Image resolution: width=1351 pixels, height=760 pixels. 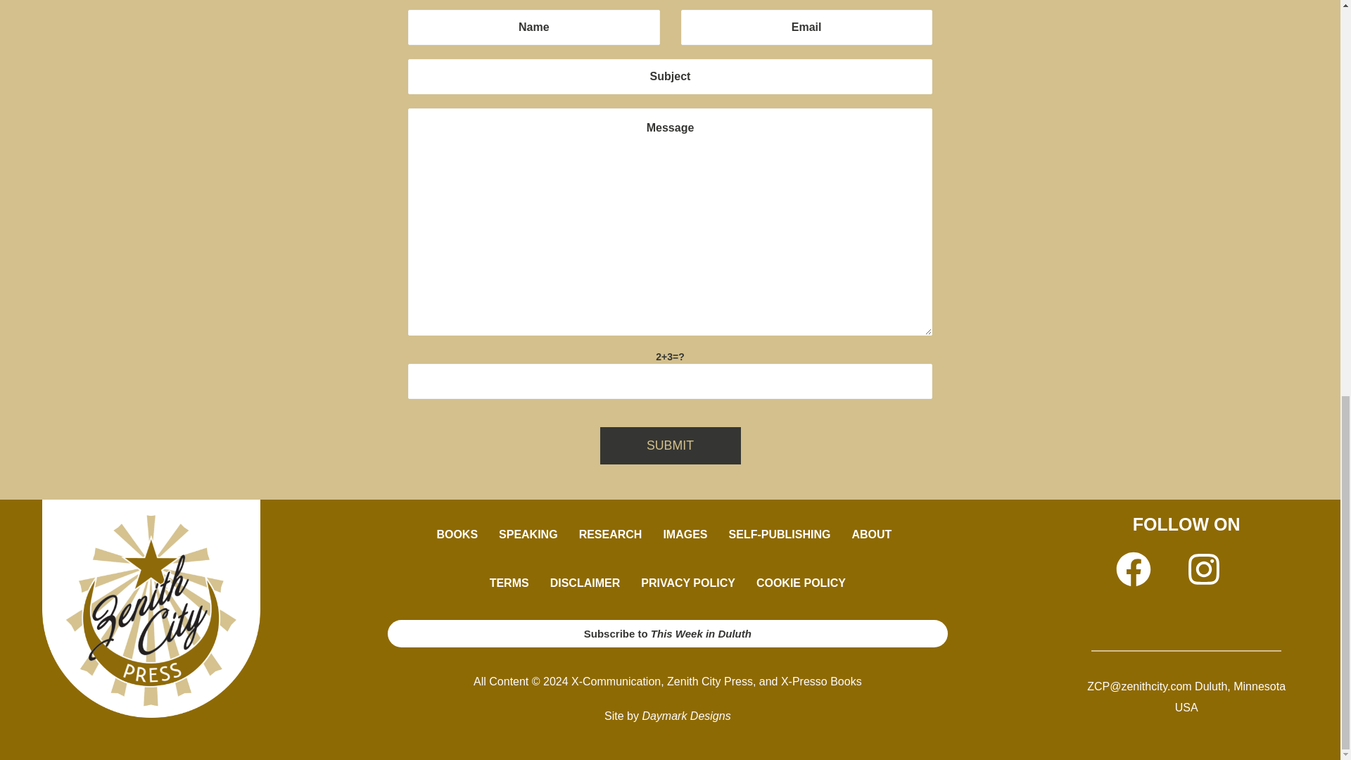 I want to click on Subscribe to This Week in Duluth, so click(x=668, y=633).